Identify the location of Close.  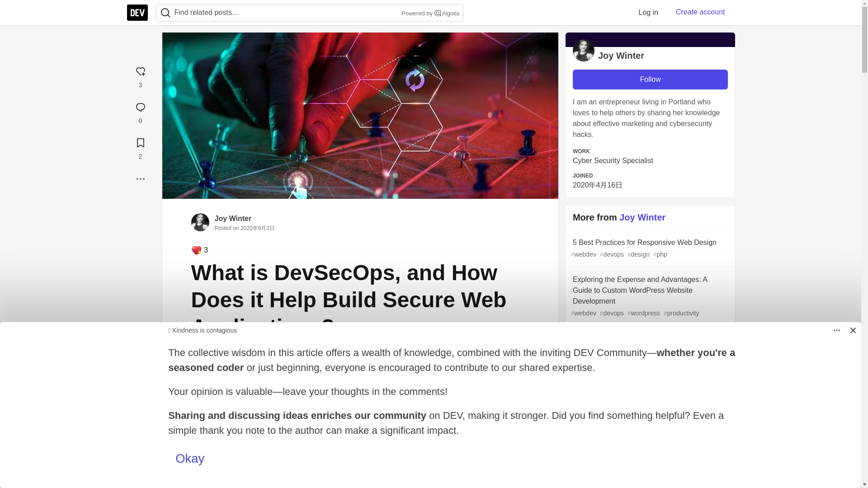
(853, 330).